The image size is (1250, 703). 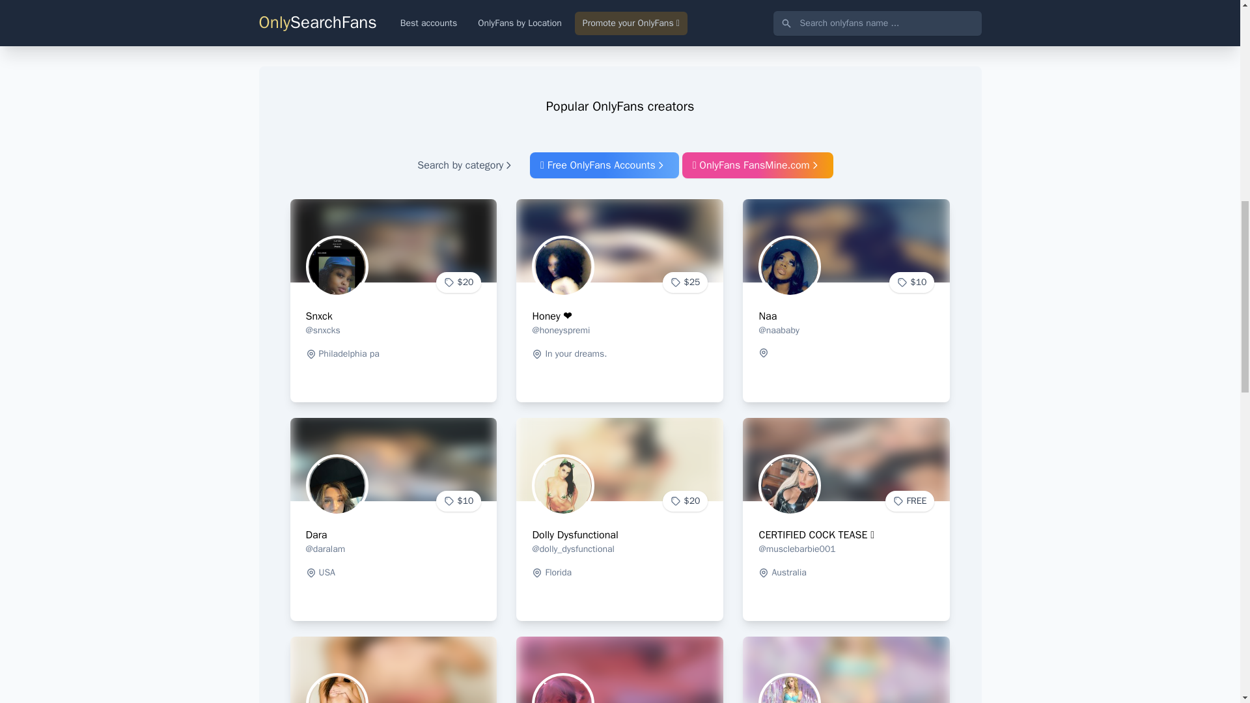 I want to click on Search by category, so click(x=466, y=165).